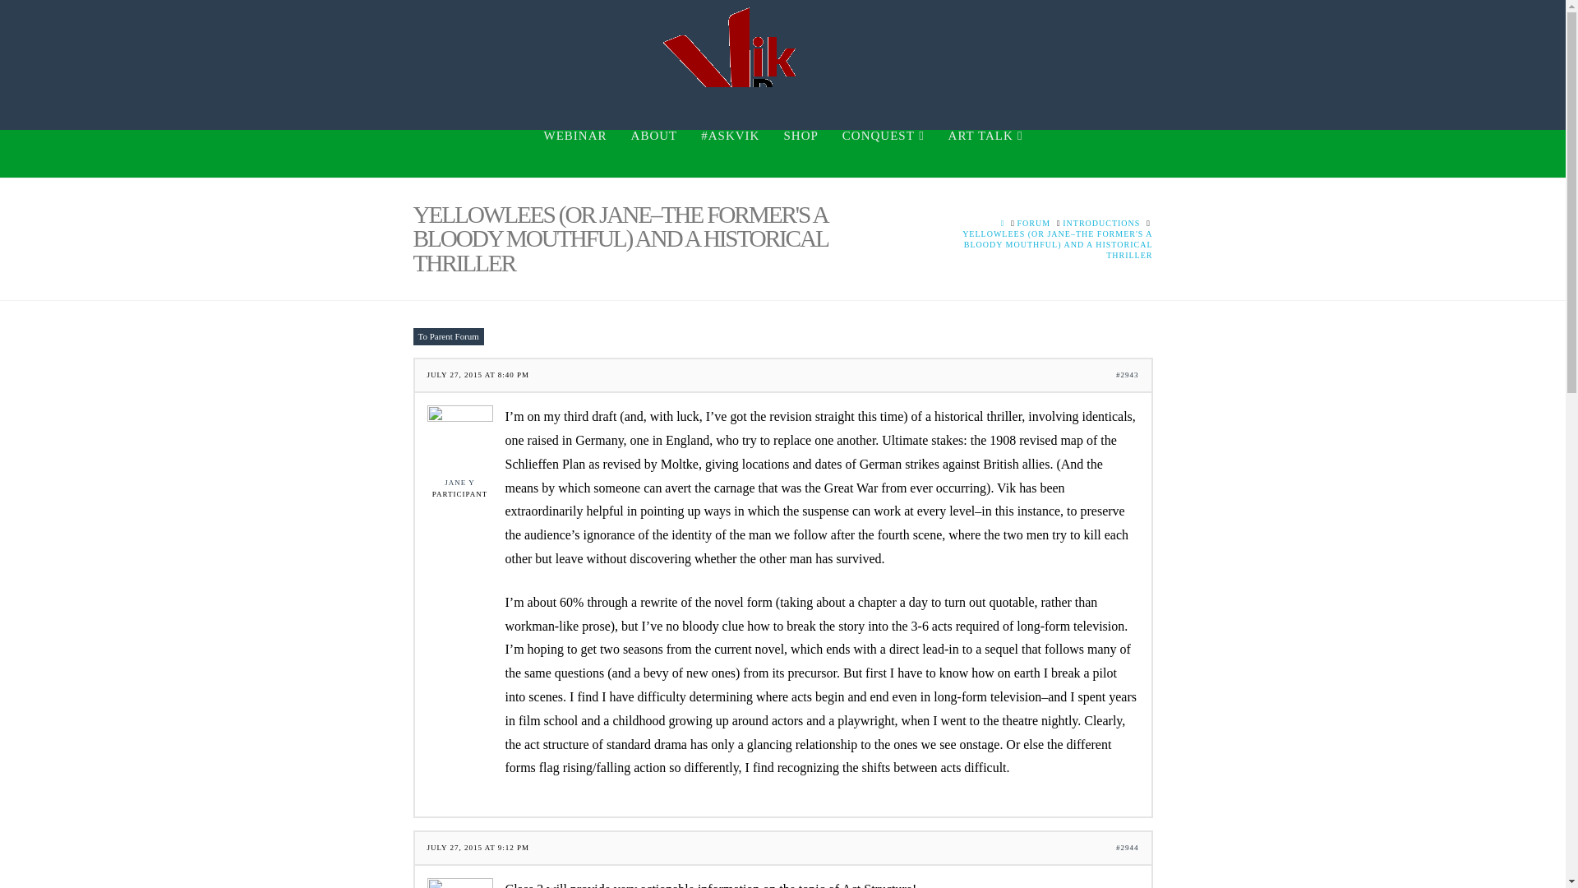 Image resolution: width=1578 pixels, height=888 pixels. I want to click on WEBINAR, so click(575, 153).